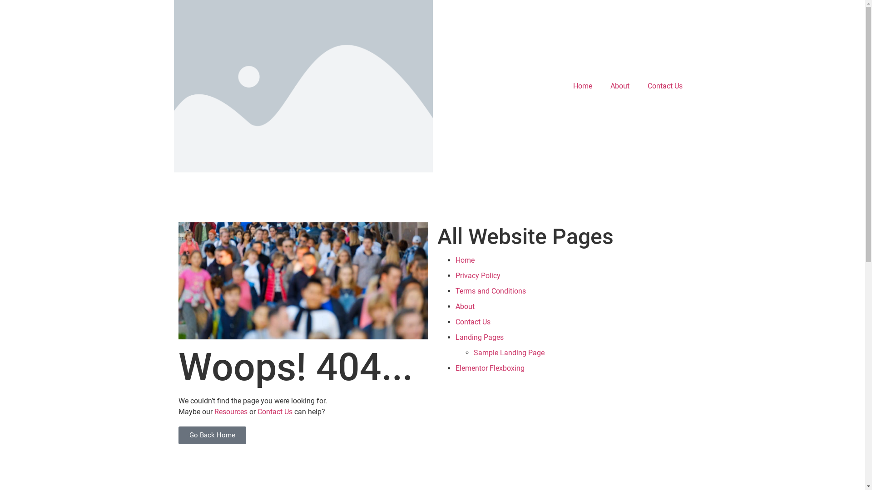  I want to click on About, so click(620, 86).